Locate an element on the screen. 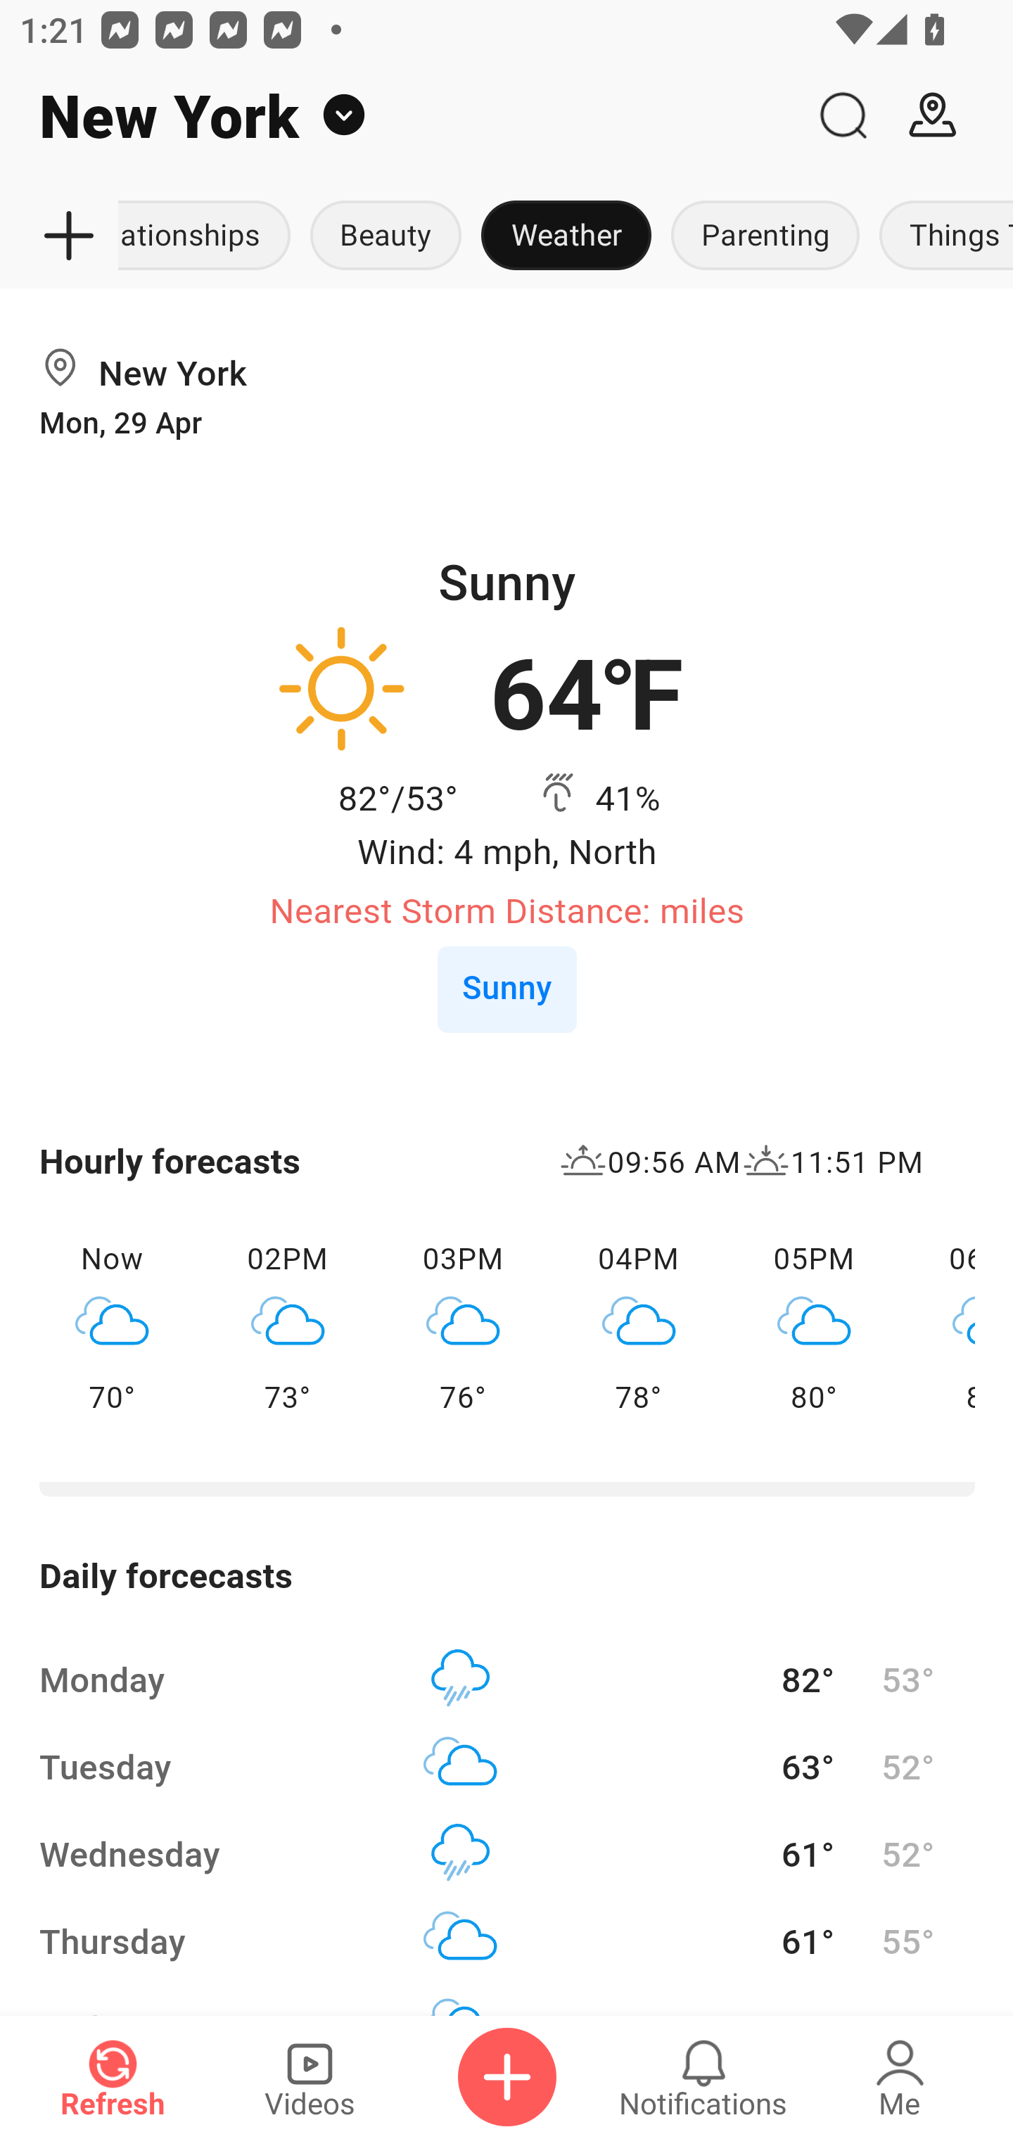  Beauty is located at coordinates (386, 236).